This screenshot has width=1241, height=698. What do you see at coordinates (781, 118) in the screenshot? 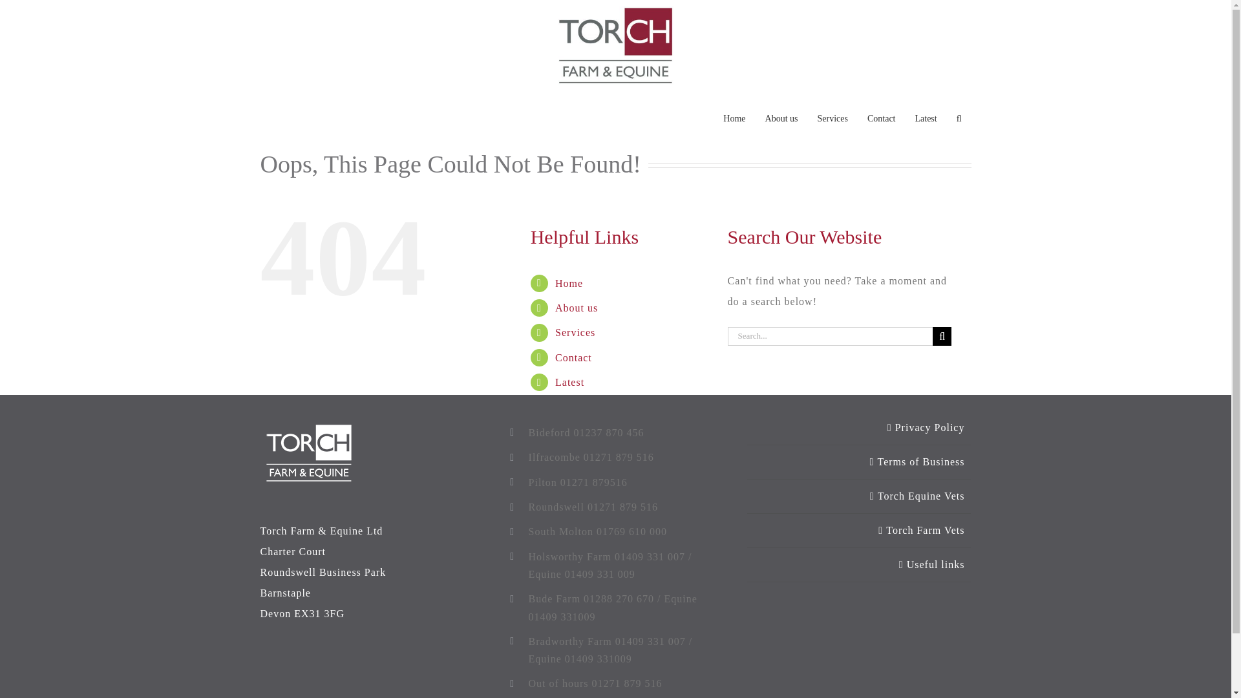
I see `About us` at bounding box center [781, 118].